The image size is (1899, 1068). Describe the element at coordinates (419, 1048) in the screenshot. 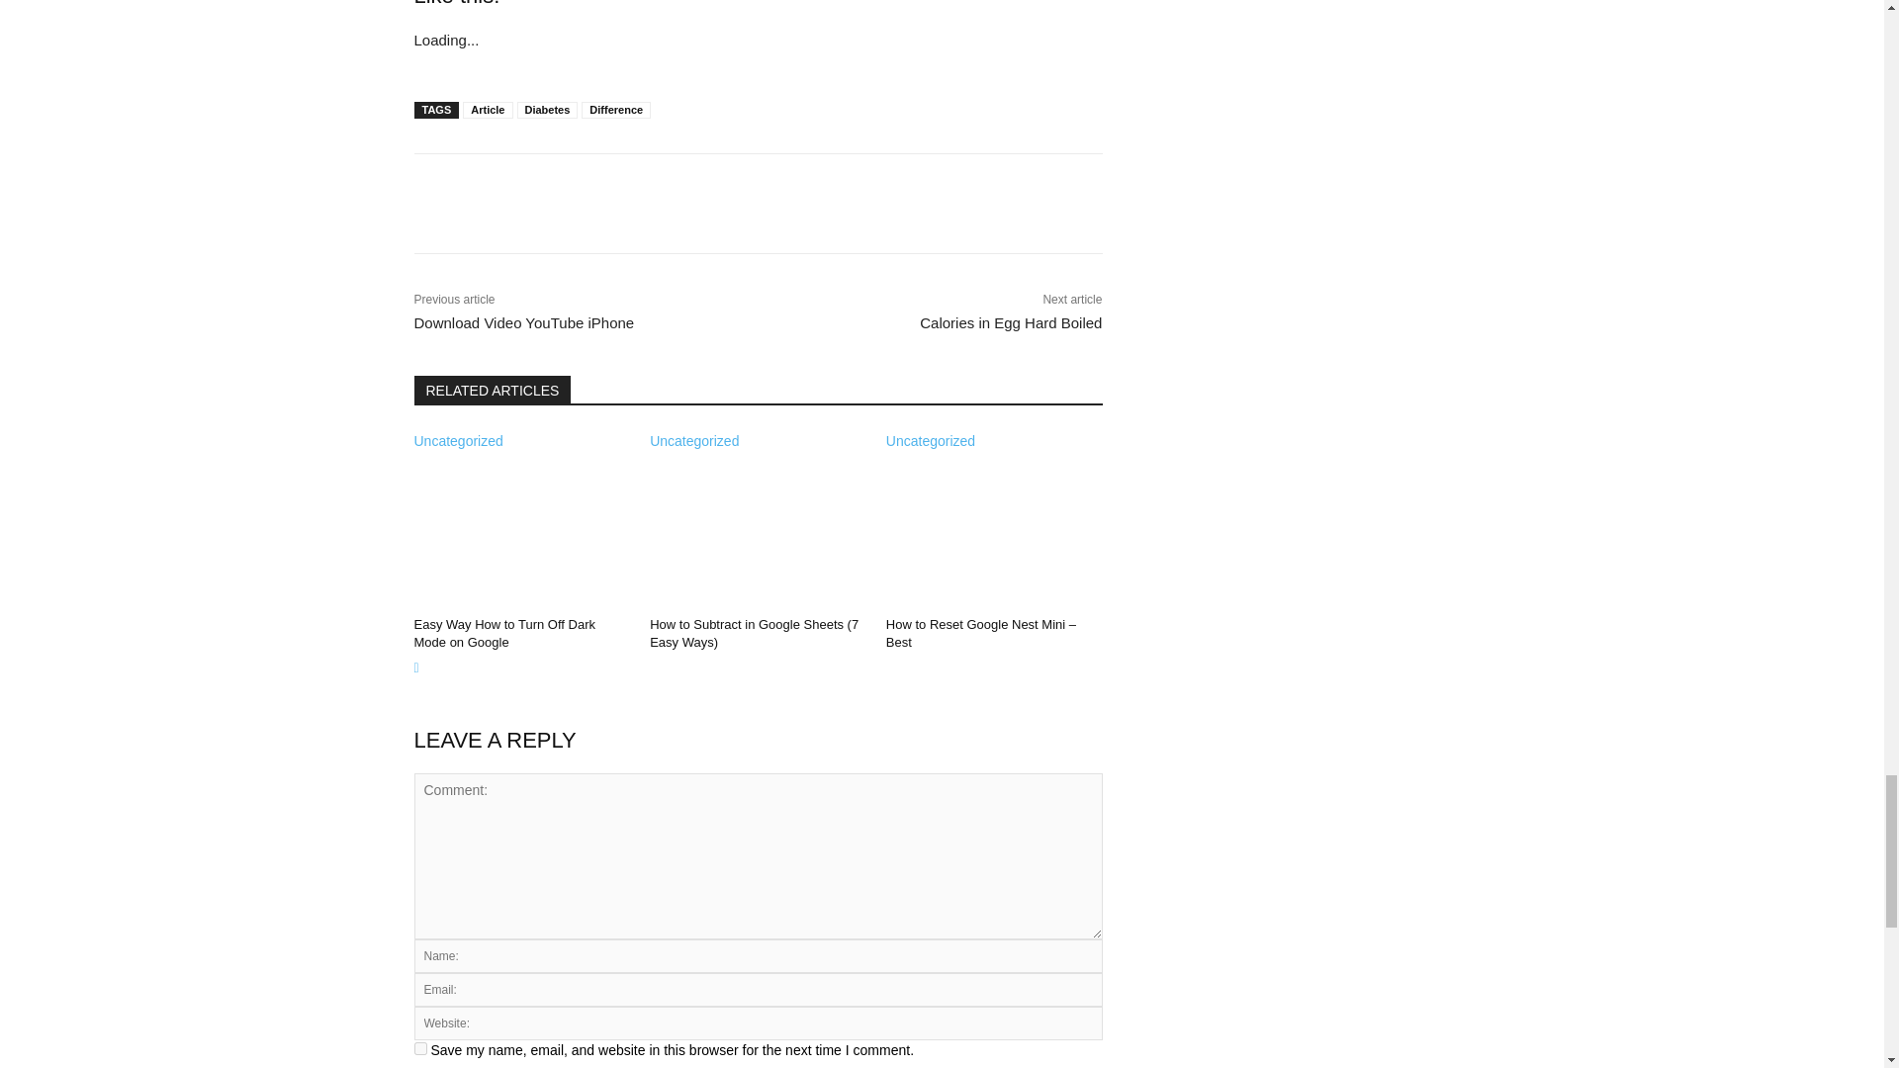

I see `yes` at that location.